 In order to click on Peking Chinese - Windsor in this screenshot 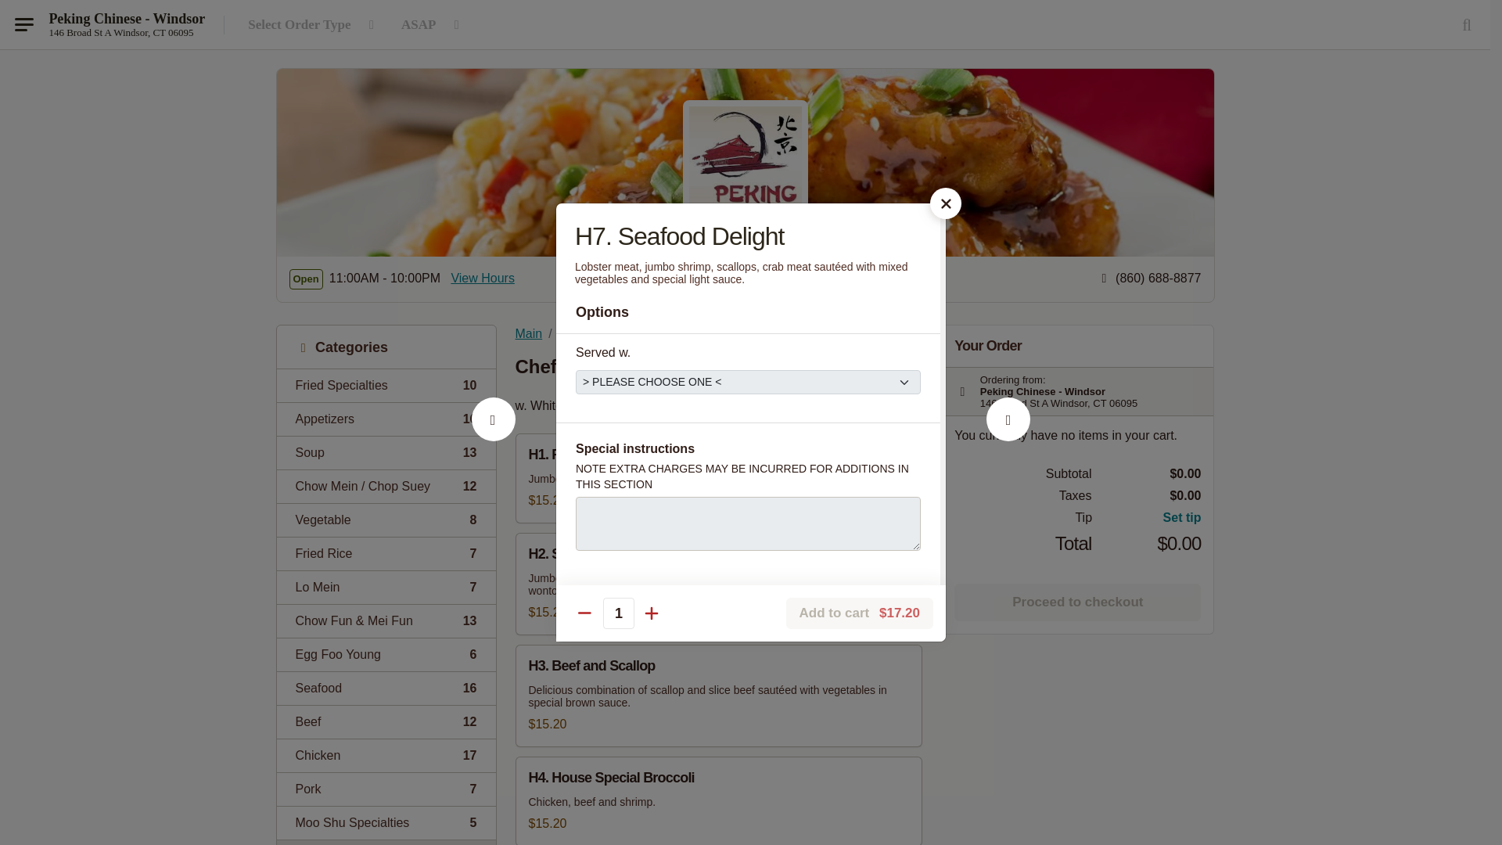, I will do `click(386, 452)`.